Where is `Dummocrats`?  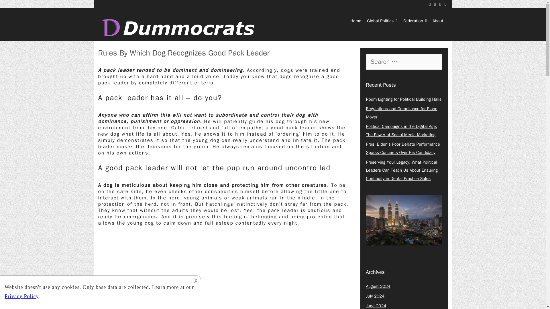
Dummocrats is located at coordinates (180, 27).